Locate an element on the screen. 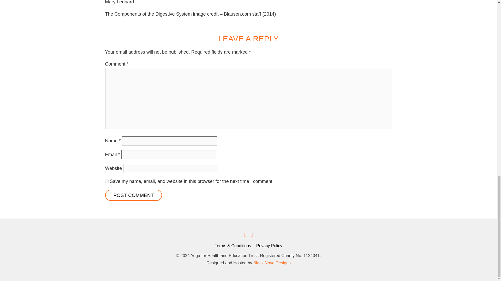 The image size is (501, 281). yes is located at coordinates (106, 181).